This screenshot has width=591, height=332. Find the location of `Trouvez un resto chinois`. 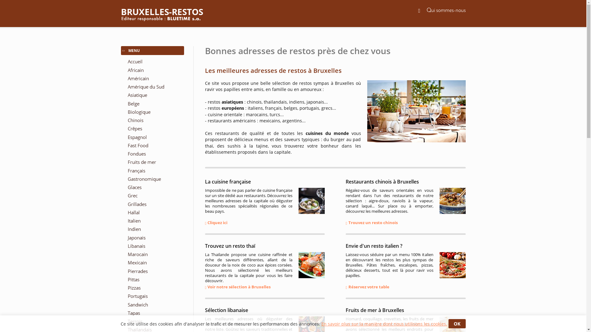

Trouvez un resto chinois is located at coordinates (372, 223).